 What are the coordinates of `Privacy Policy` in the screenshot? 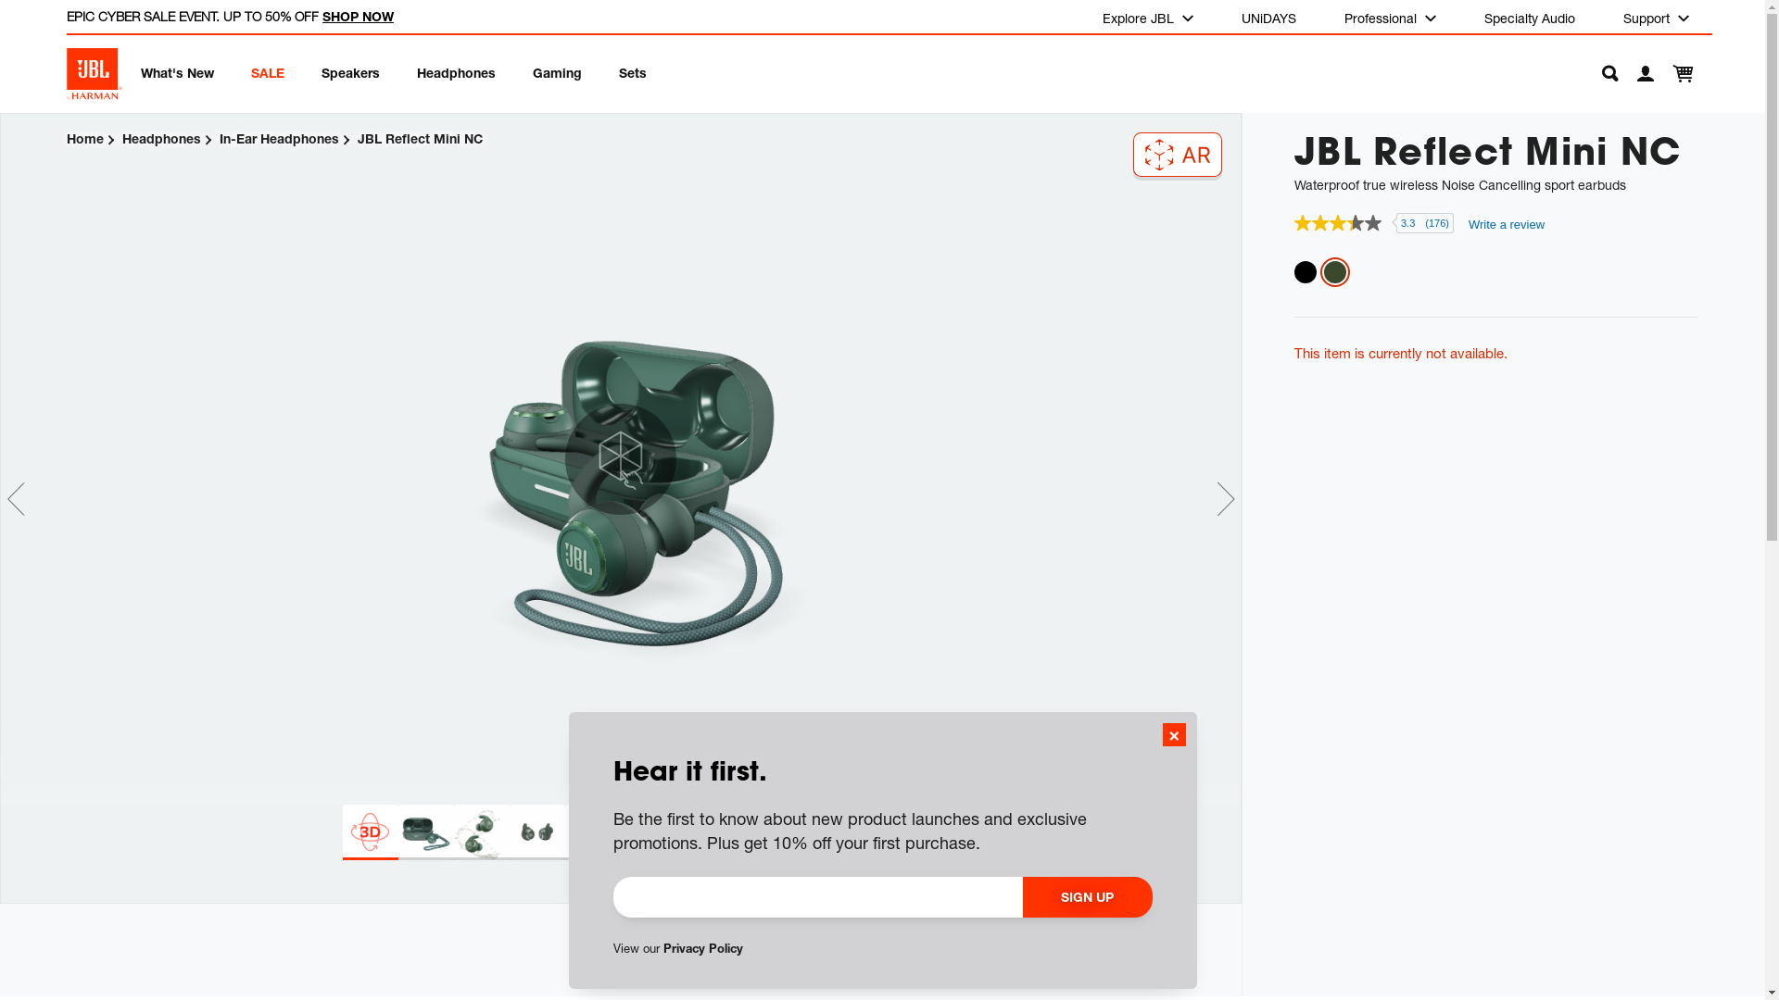 It's located at (703, 948).